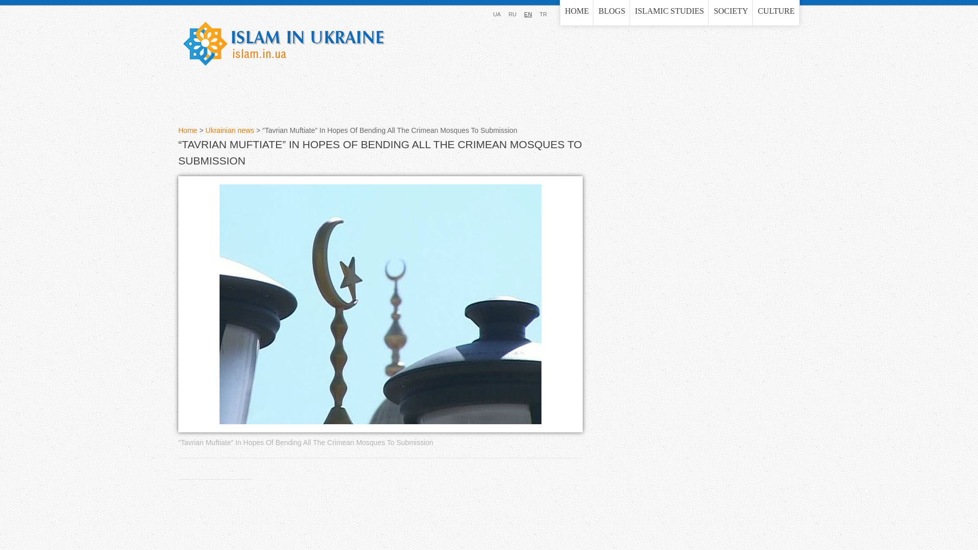  What do you see at coordinates (230, 130) in the screenshot?
I see `Ukrainian news` at bounding box center [230, 130].